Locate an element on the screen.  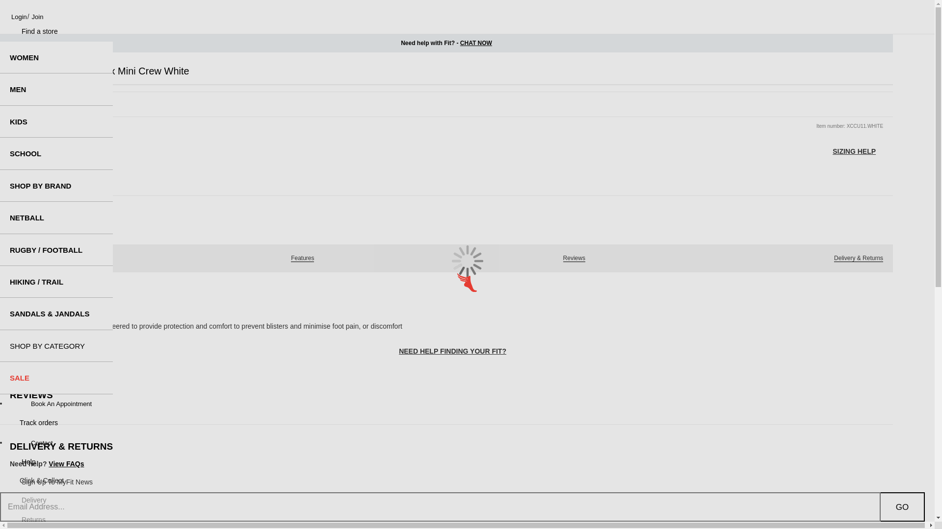
Find a store is located at coordinates (28, 31).